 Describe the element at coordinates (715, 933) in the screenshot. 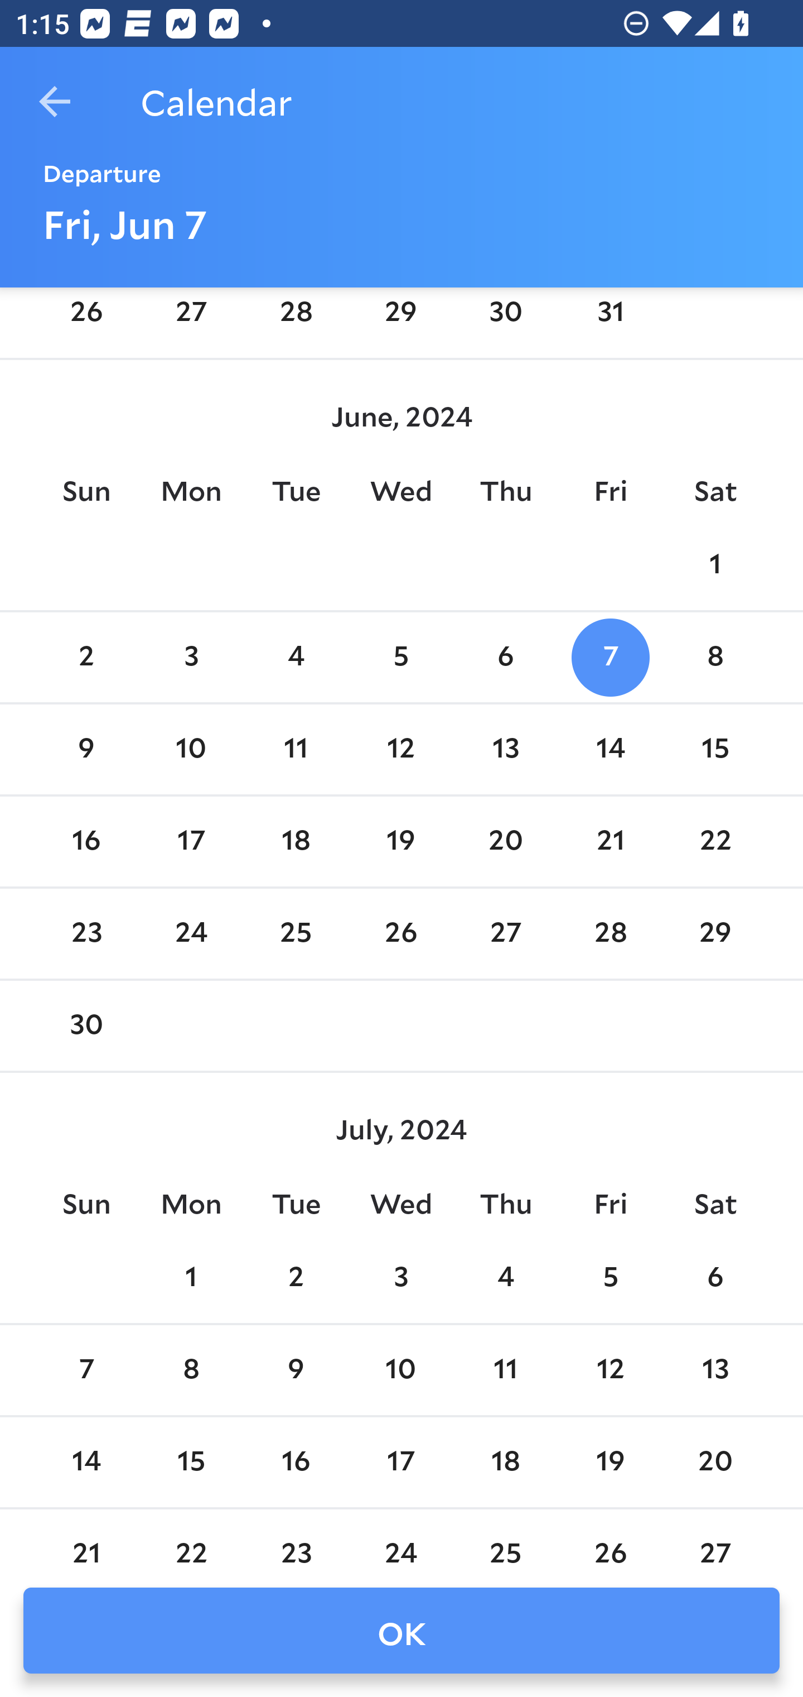

I see `29` at that location.